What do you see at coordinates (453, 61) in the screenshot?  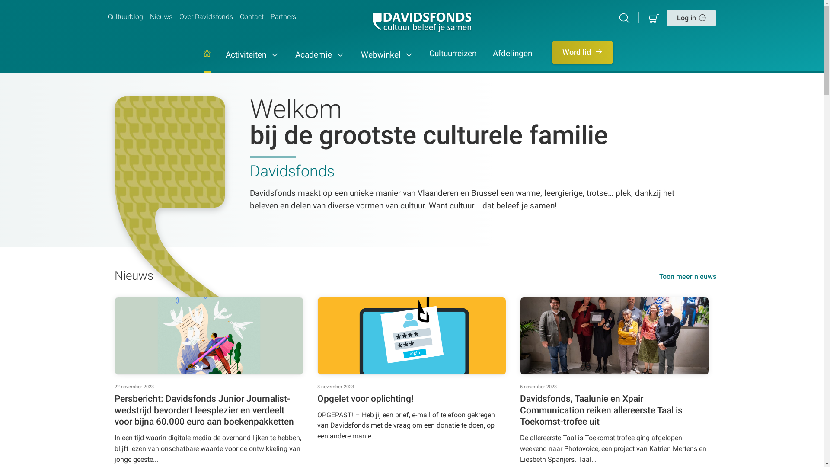 I see `Cultuurreizen` at bounding box center [453, 61].